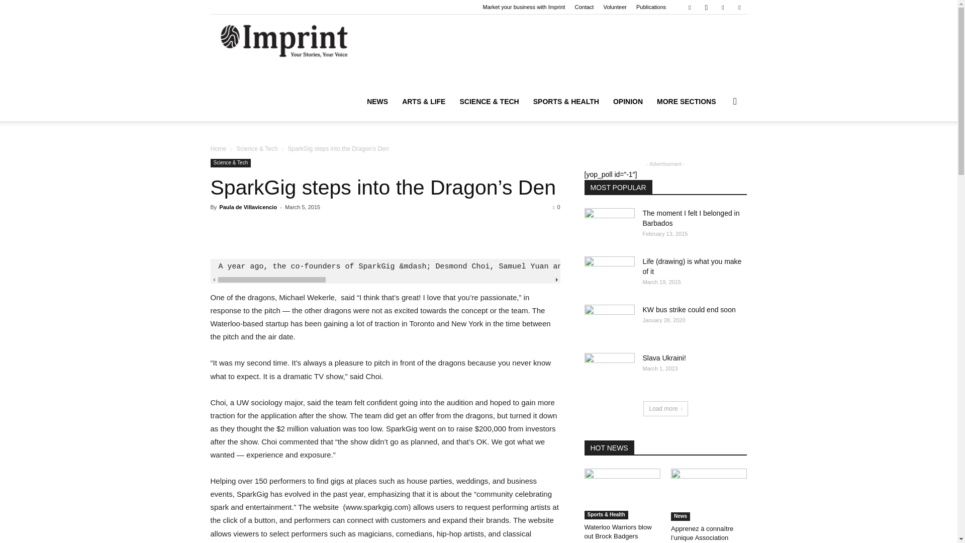 This screenshot has height=543, width=965. Describe the element at coordinates (615, 7) in the screenshot. I see `Volunteer` at that location.